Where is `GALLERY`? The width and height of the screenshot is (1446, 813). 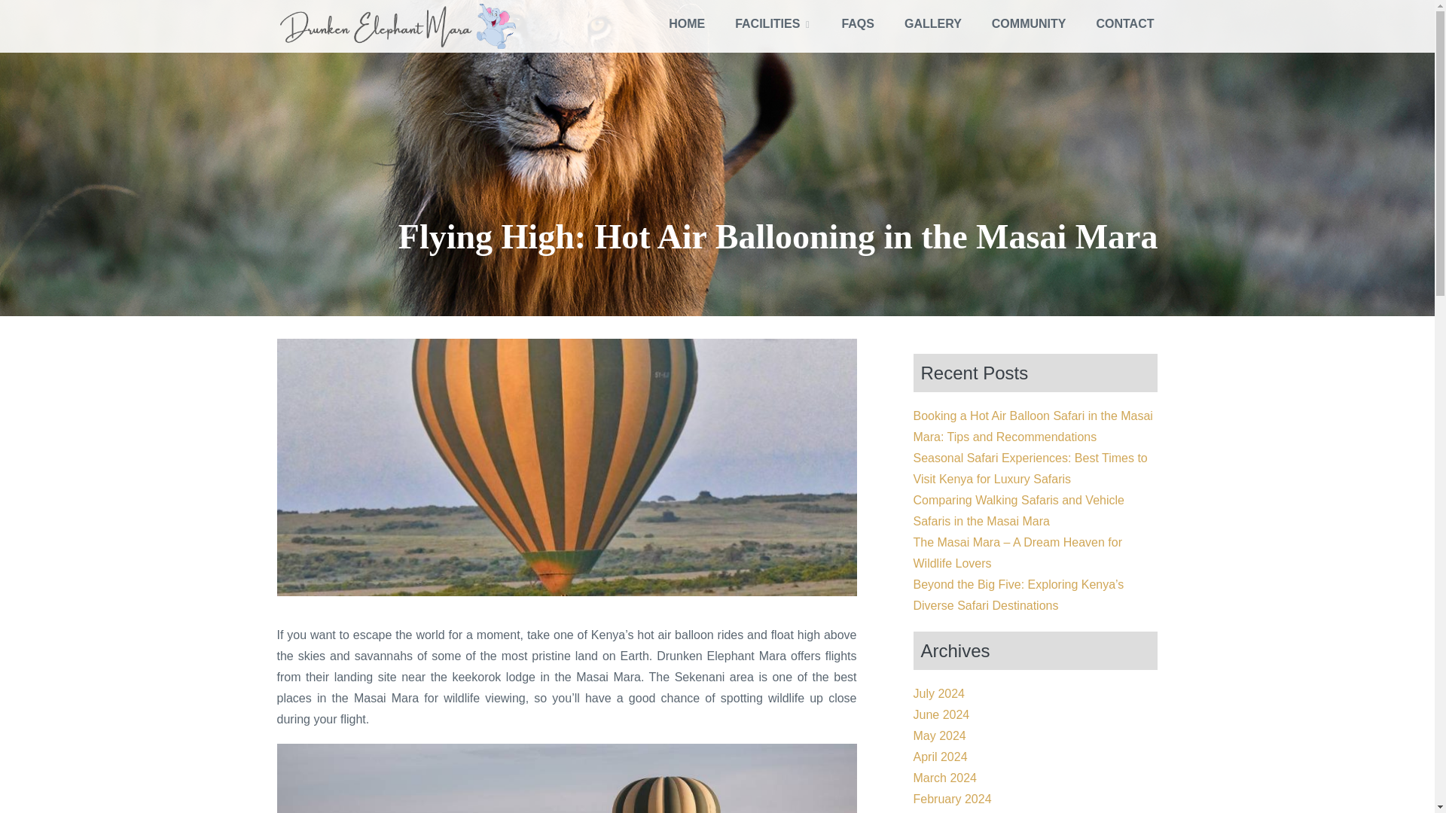 GALLERY is located at coordinates (932, 24).